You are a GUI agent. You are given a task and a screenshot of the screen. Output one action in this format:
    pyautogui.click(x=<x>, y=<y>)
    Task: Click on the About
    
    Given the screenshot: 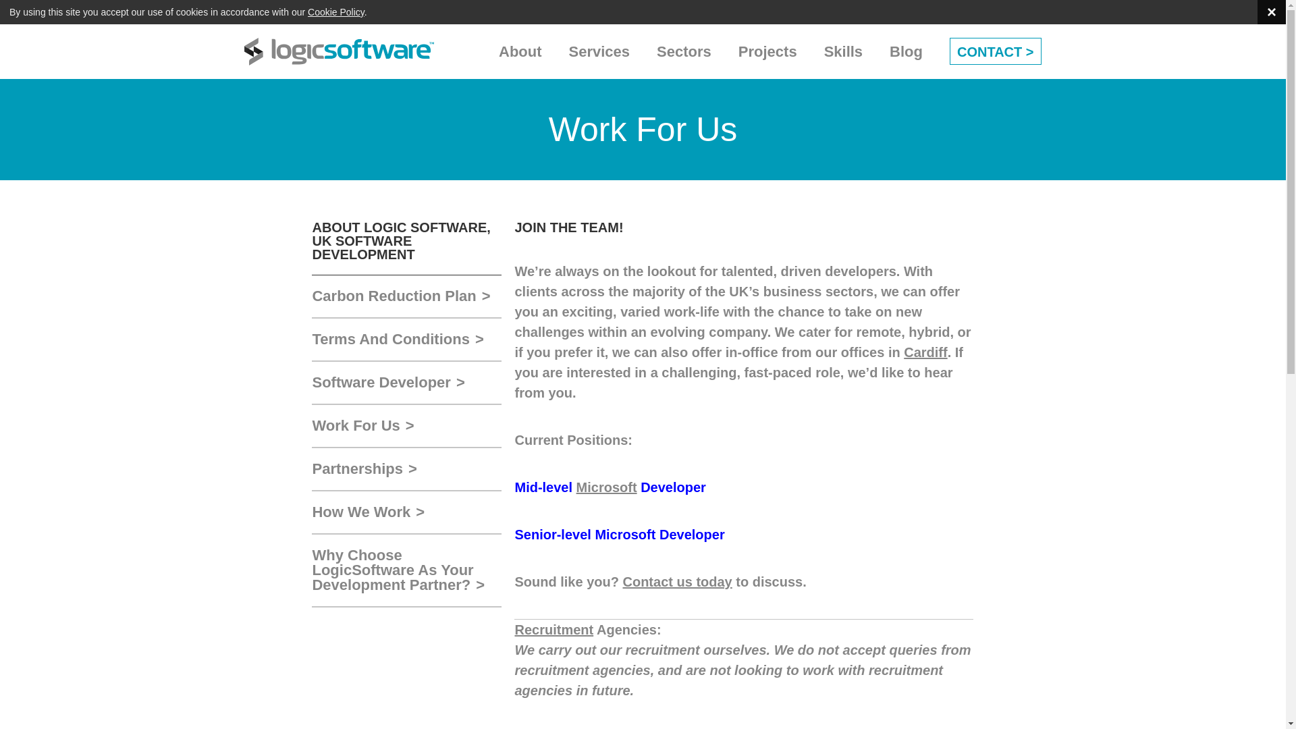 What is the action you would take?
    pyautogui.click(x=520, y=51)
    